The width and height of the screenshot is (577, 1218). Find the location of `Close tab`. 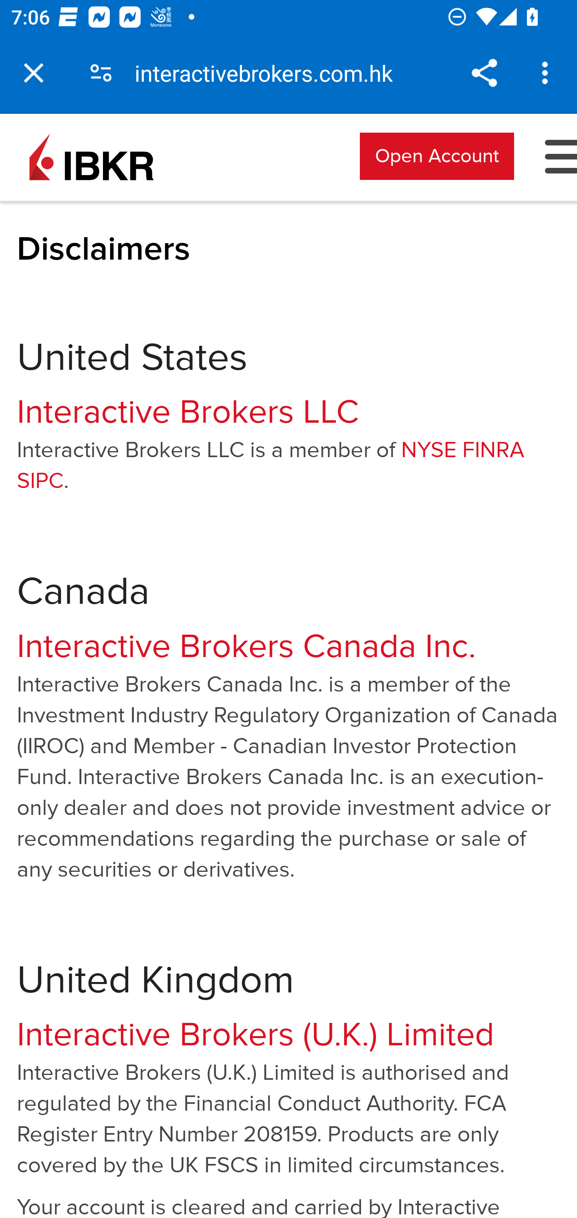

Close tab is located at coordinates (34, 73).